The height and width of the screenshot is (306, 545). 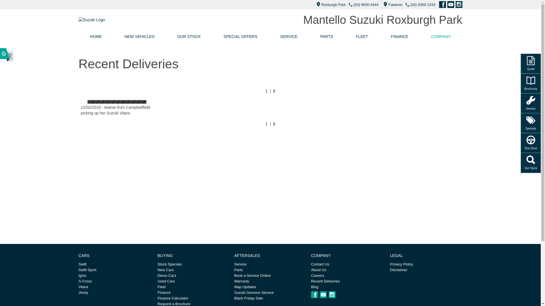 I want to click on (03) 9930 4444, so click(x=366, y=5).